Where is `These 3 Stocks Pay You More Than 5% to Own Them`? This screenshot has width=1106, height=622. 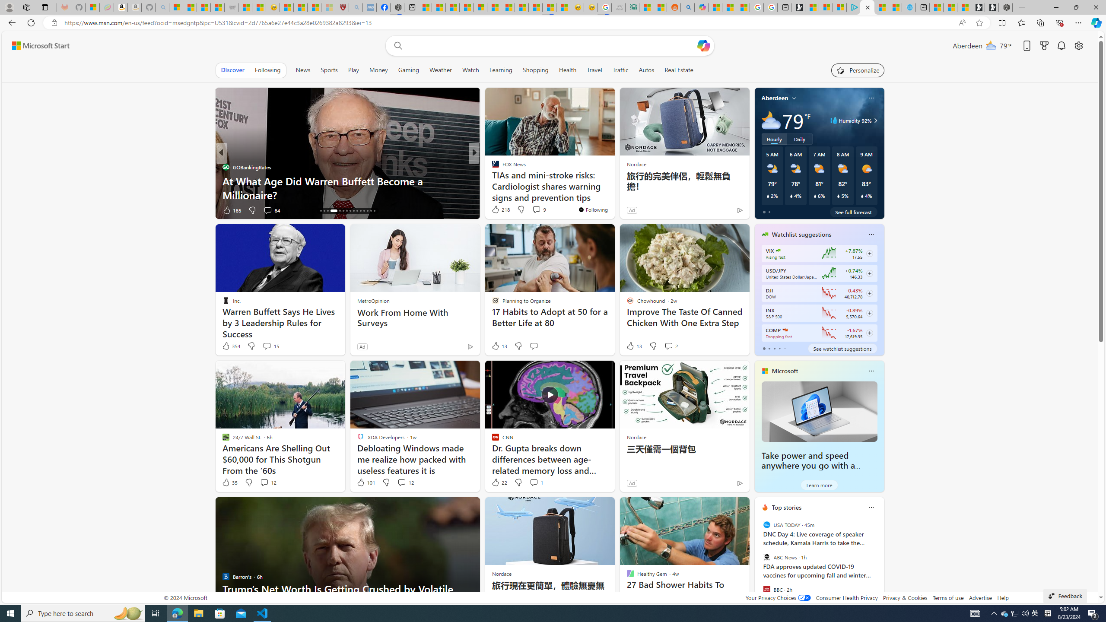 These 3 Stocks Pay You More Than 5% to Own Them is located at coordinates (347, 194).